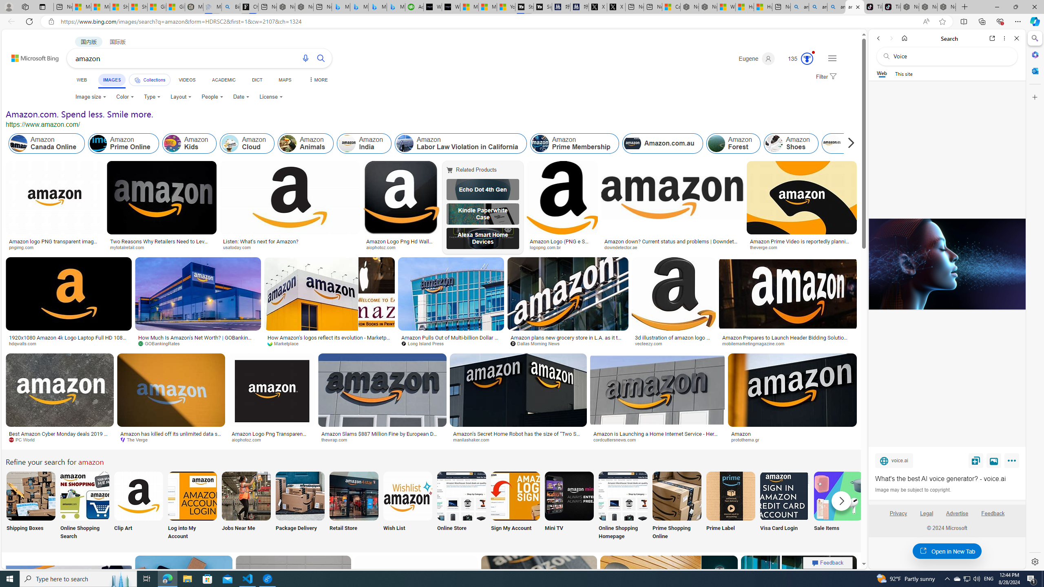  What do you see at coordinates (958, 516) in the screenshot?
I see `Advertise` at bounding box center [958, 516].